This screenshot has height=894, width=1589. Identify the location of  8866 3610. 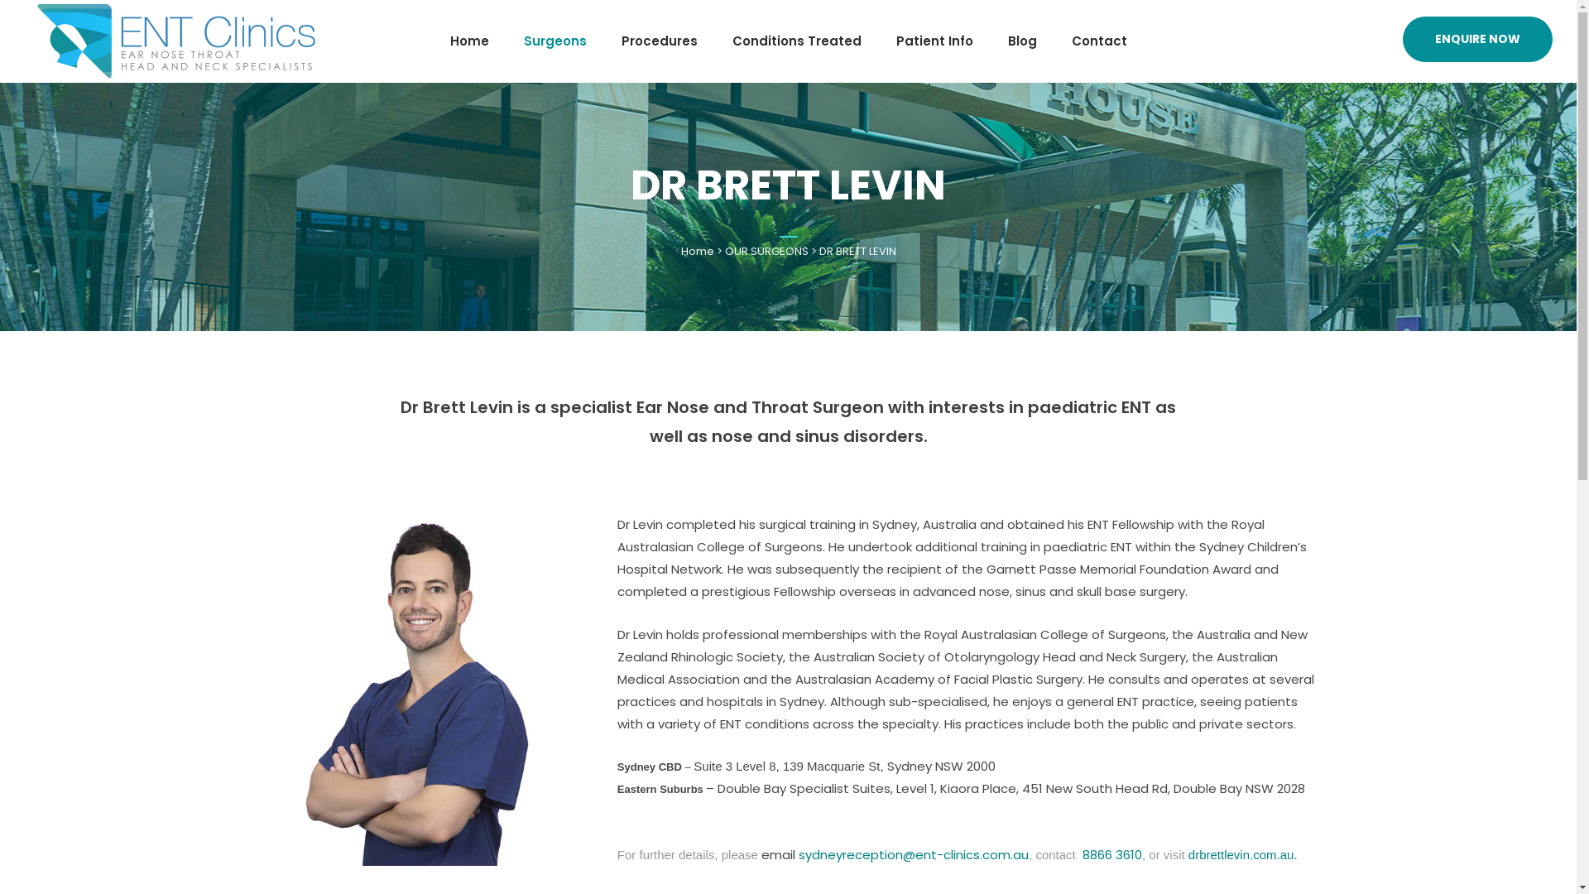
(1111, 854).